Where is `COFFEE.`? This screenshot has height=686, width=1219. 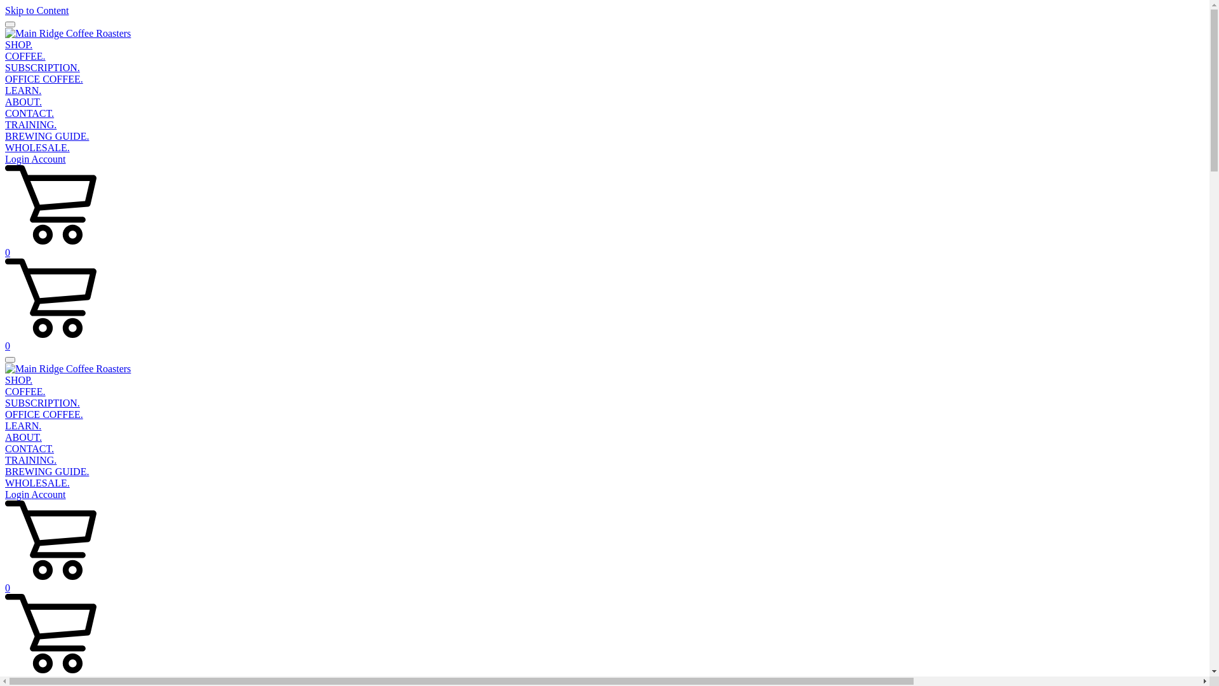
COFFEE. is located at coordinates (25, 56).